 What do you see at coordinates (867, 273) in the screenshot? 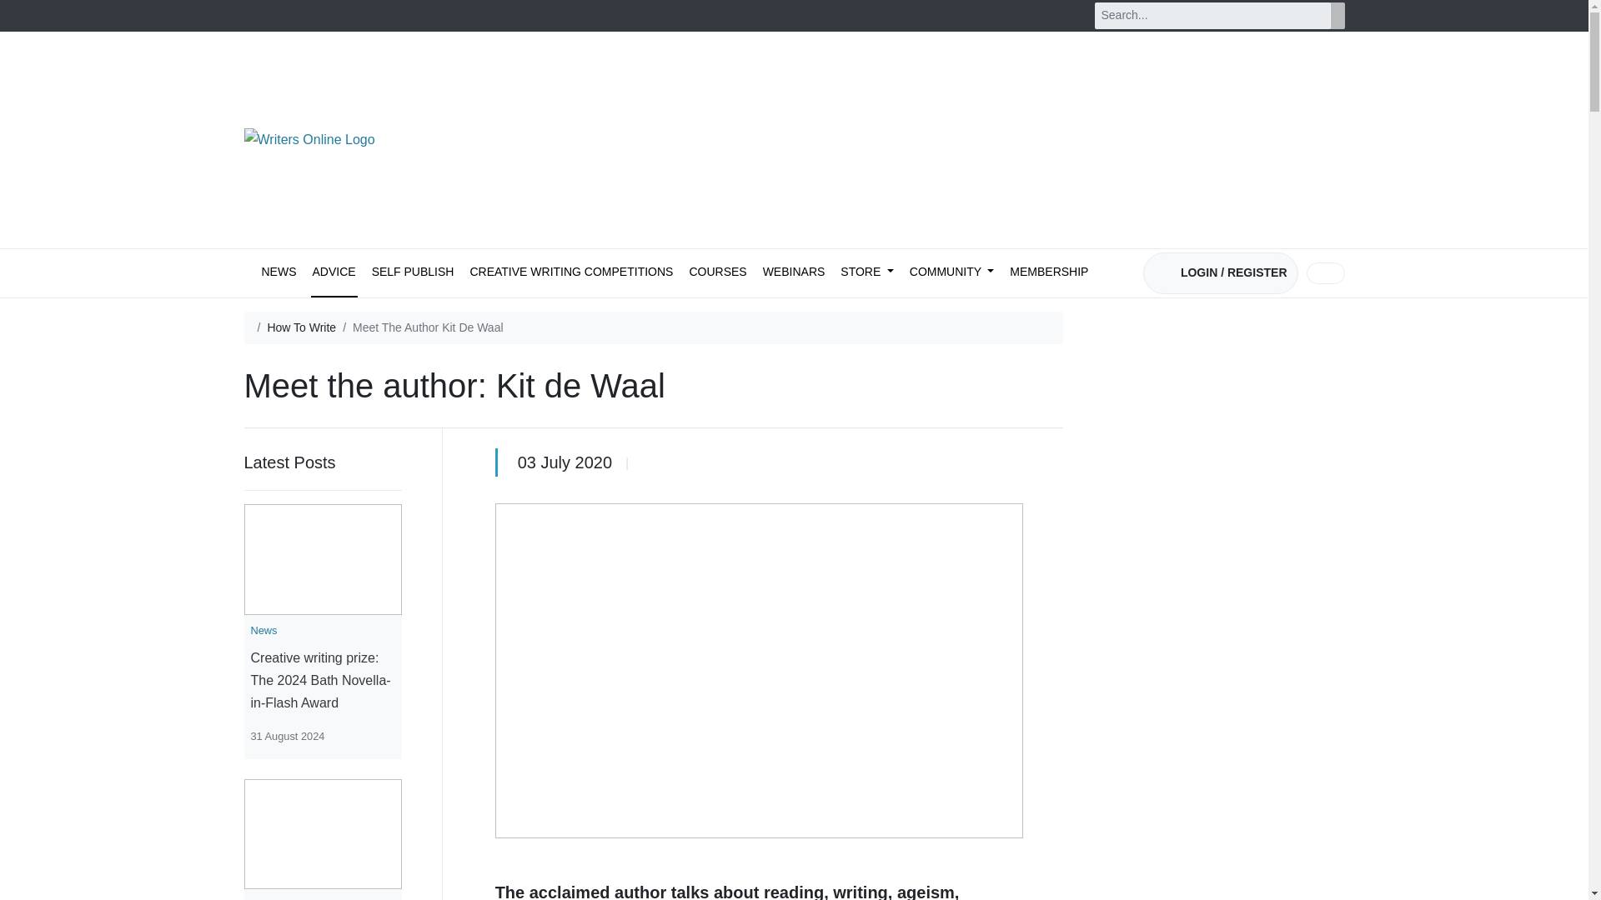
I see `STORE` at bounding box center [867, 273].